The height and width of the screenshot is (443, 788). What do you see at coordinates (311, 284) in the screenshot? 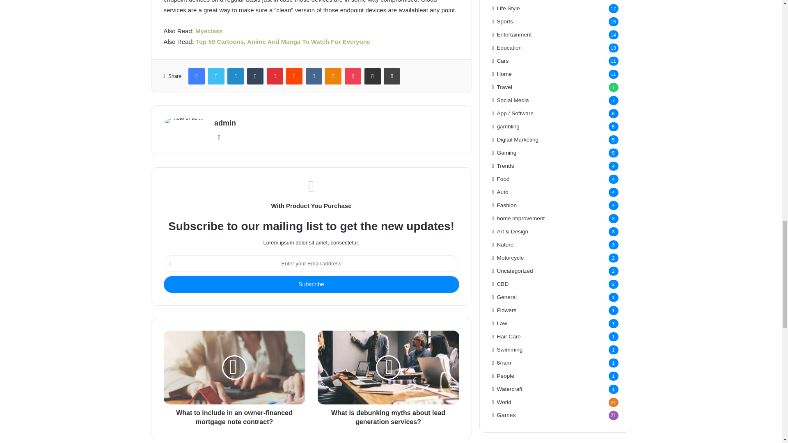
I see `Subscribe` at bounding box center [311, 284].